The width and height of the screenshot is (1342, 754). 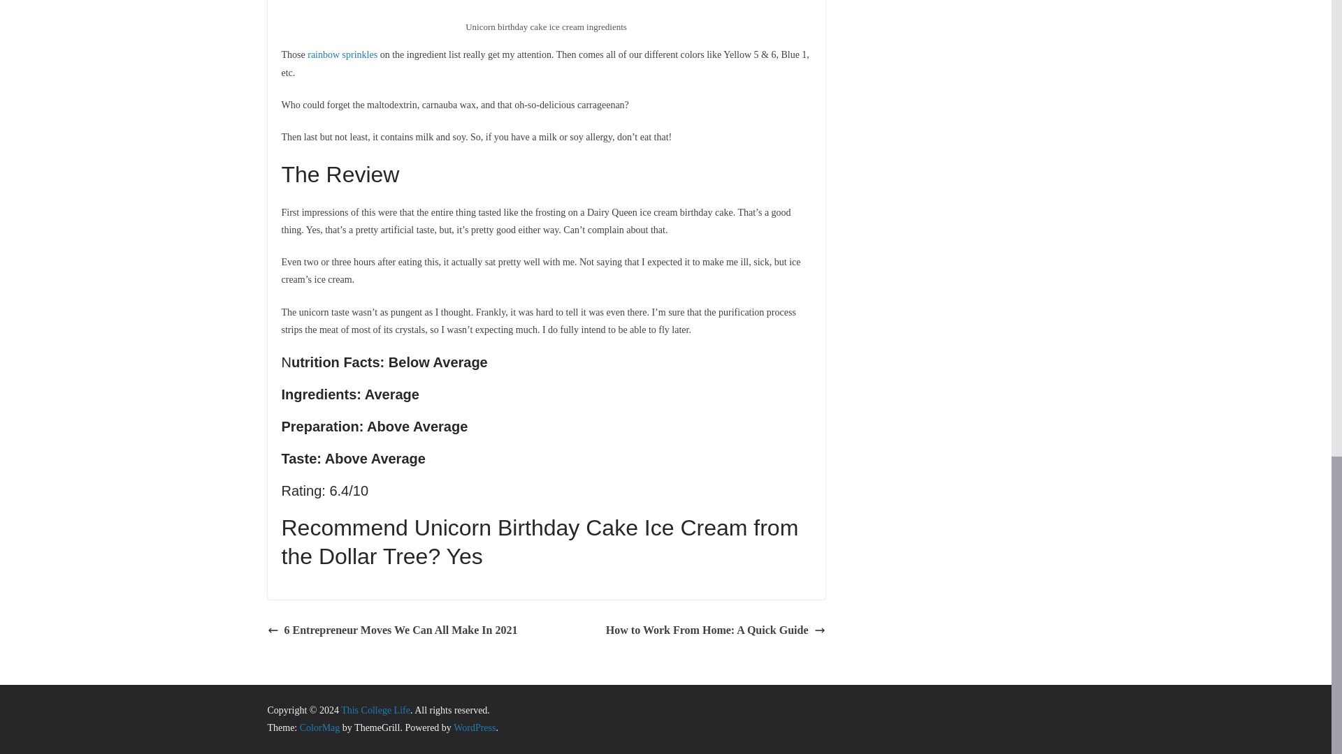 I want to click on ColorMag, so click(x=320, y=727).